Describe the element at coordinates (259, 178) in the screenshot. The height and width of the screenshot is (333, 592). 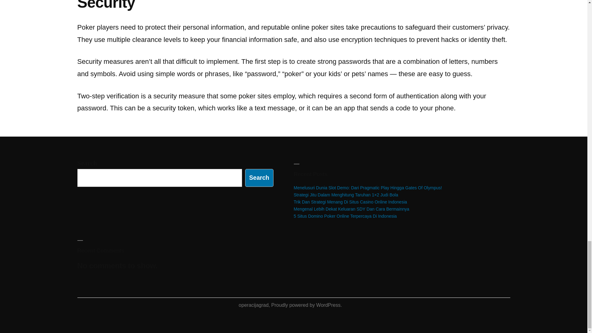
I see `Search` at that location.